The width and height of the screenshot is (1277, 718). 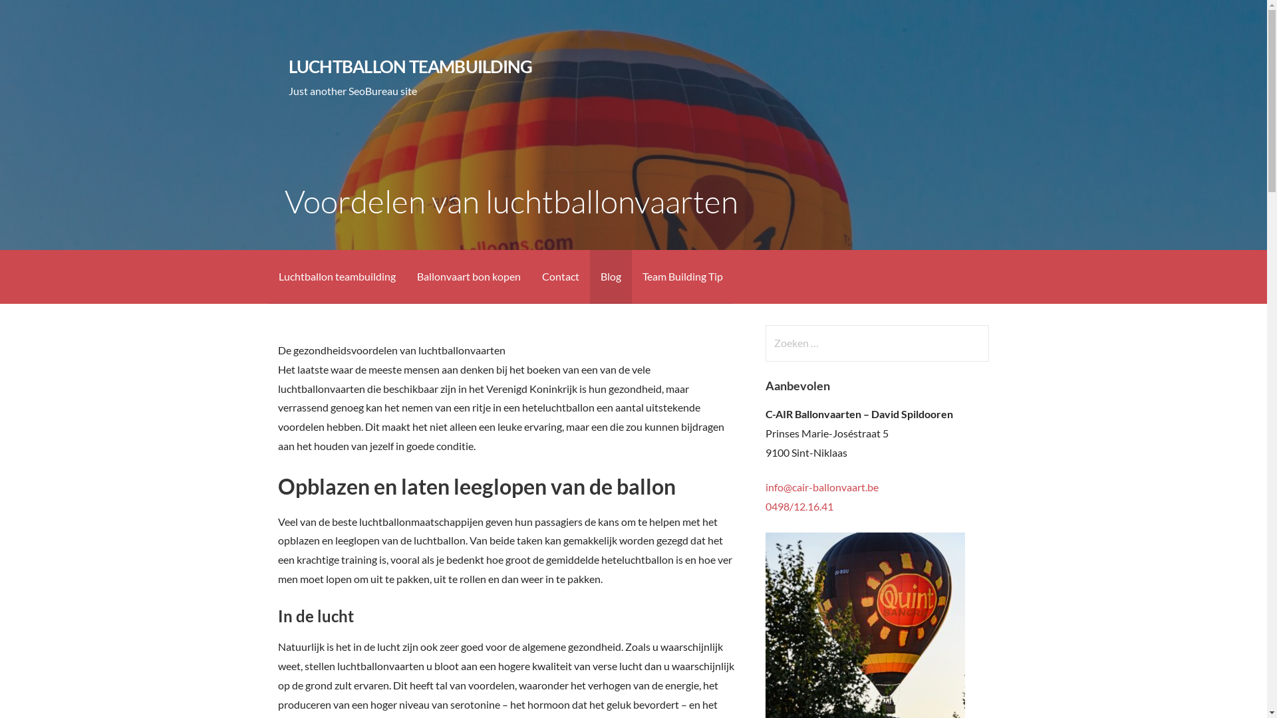 What do you see at coordinates (822, 487) in the screenshot?
I see `info@cair-ballonvaart.be` at bounding box center [822, 487].